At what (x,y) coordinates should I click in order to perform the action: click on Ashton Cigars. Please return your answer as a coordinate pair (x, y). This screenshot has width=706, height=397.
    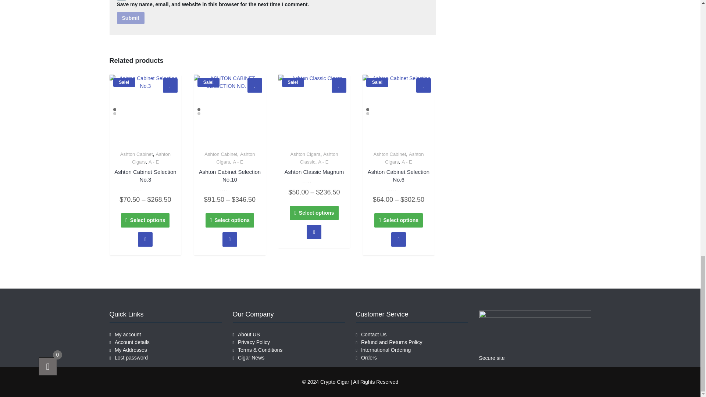
    Looking at the image, I should click on (151, 158).